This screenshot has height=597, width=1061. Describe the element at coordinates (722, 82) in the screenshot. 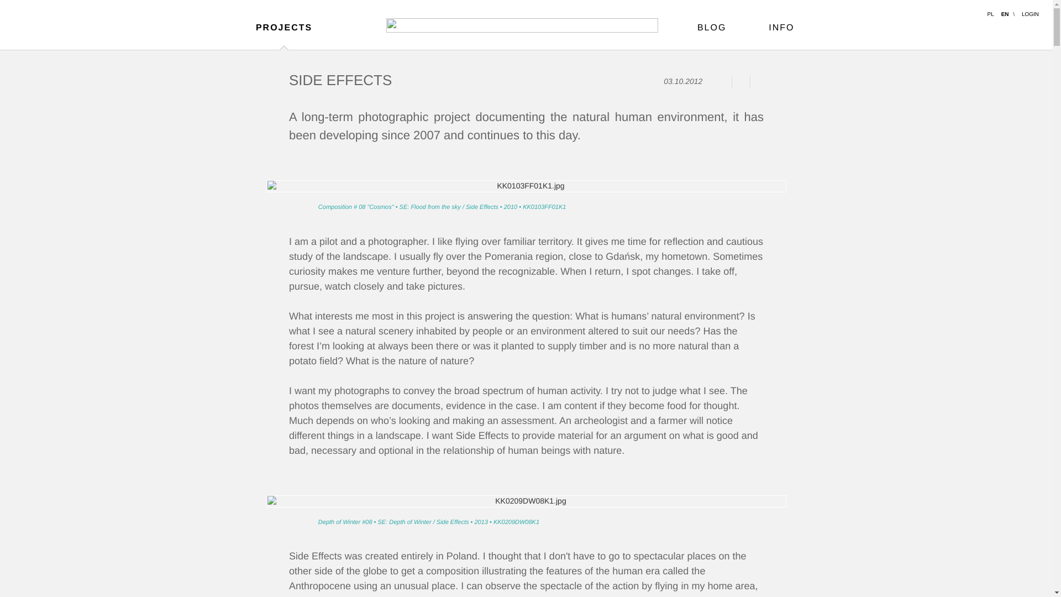

I see `Share on facebook` at that location.